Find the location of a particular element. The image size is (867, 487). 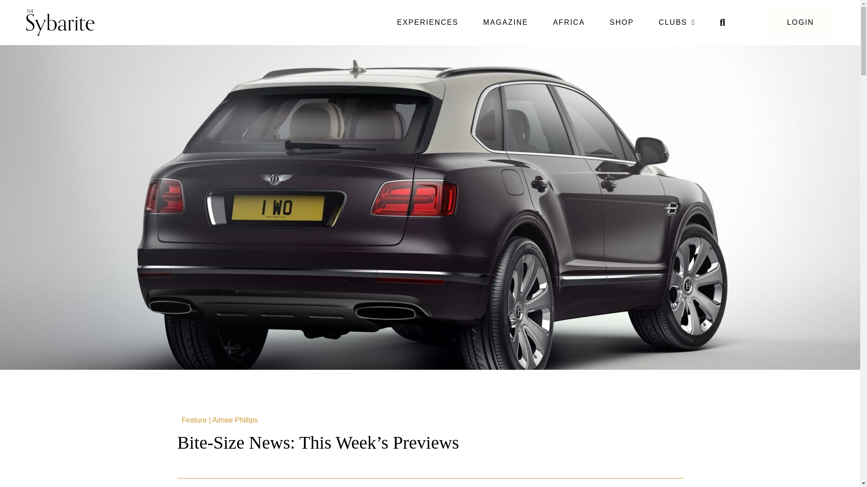

SHOP is located at coordinates (621, 23).